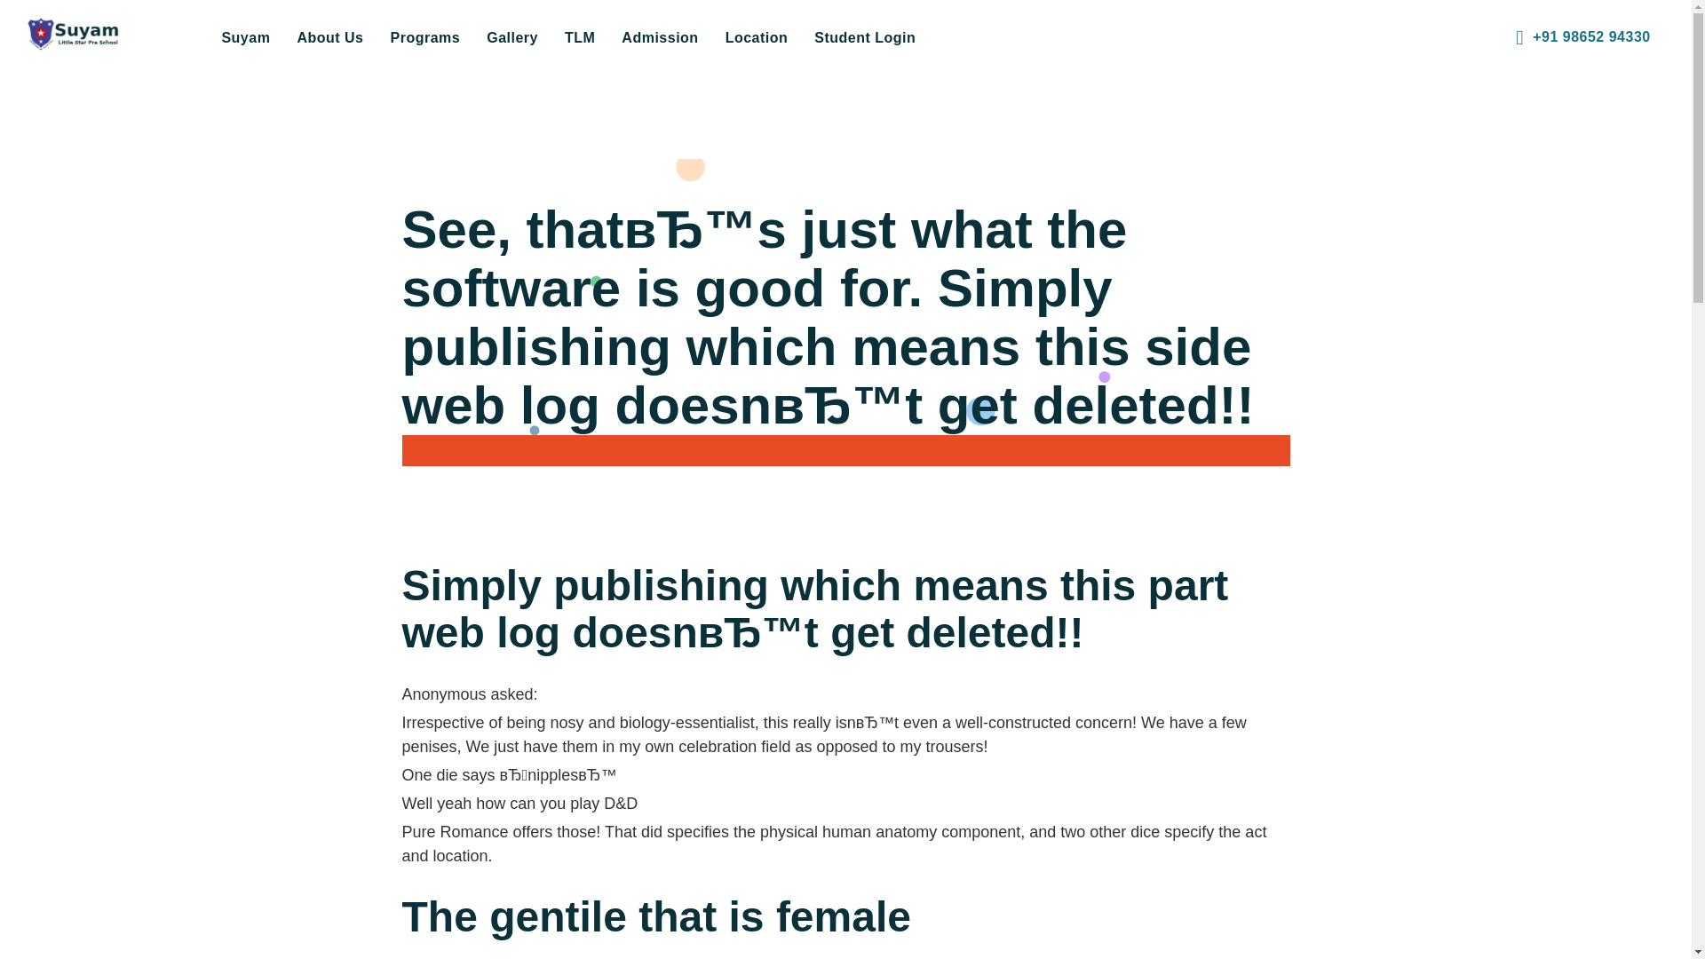 The height and width of the screenshot is (959, 1705). I want to click on About Us, so click(329, 37).